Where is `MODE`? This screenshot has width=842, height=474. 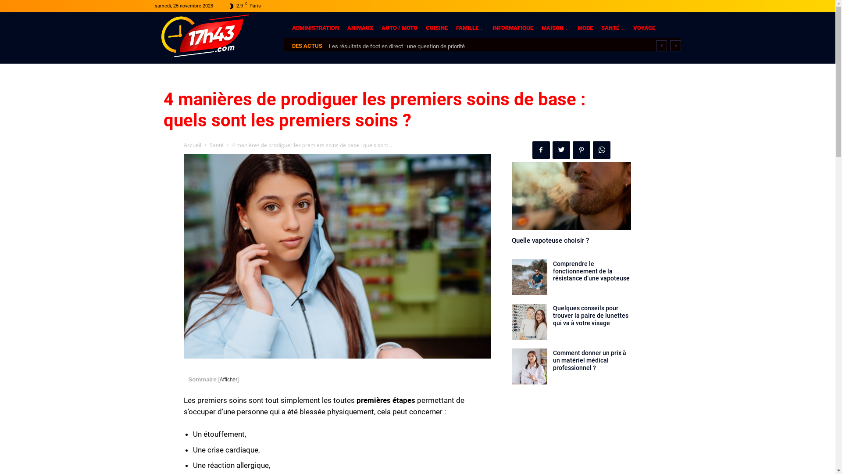
MODE is located at coordinates (585, 28).